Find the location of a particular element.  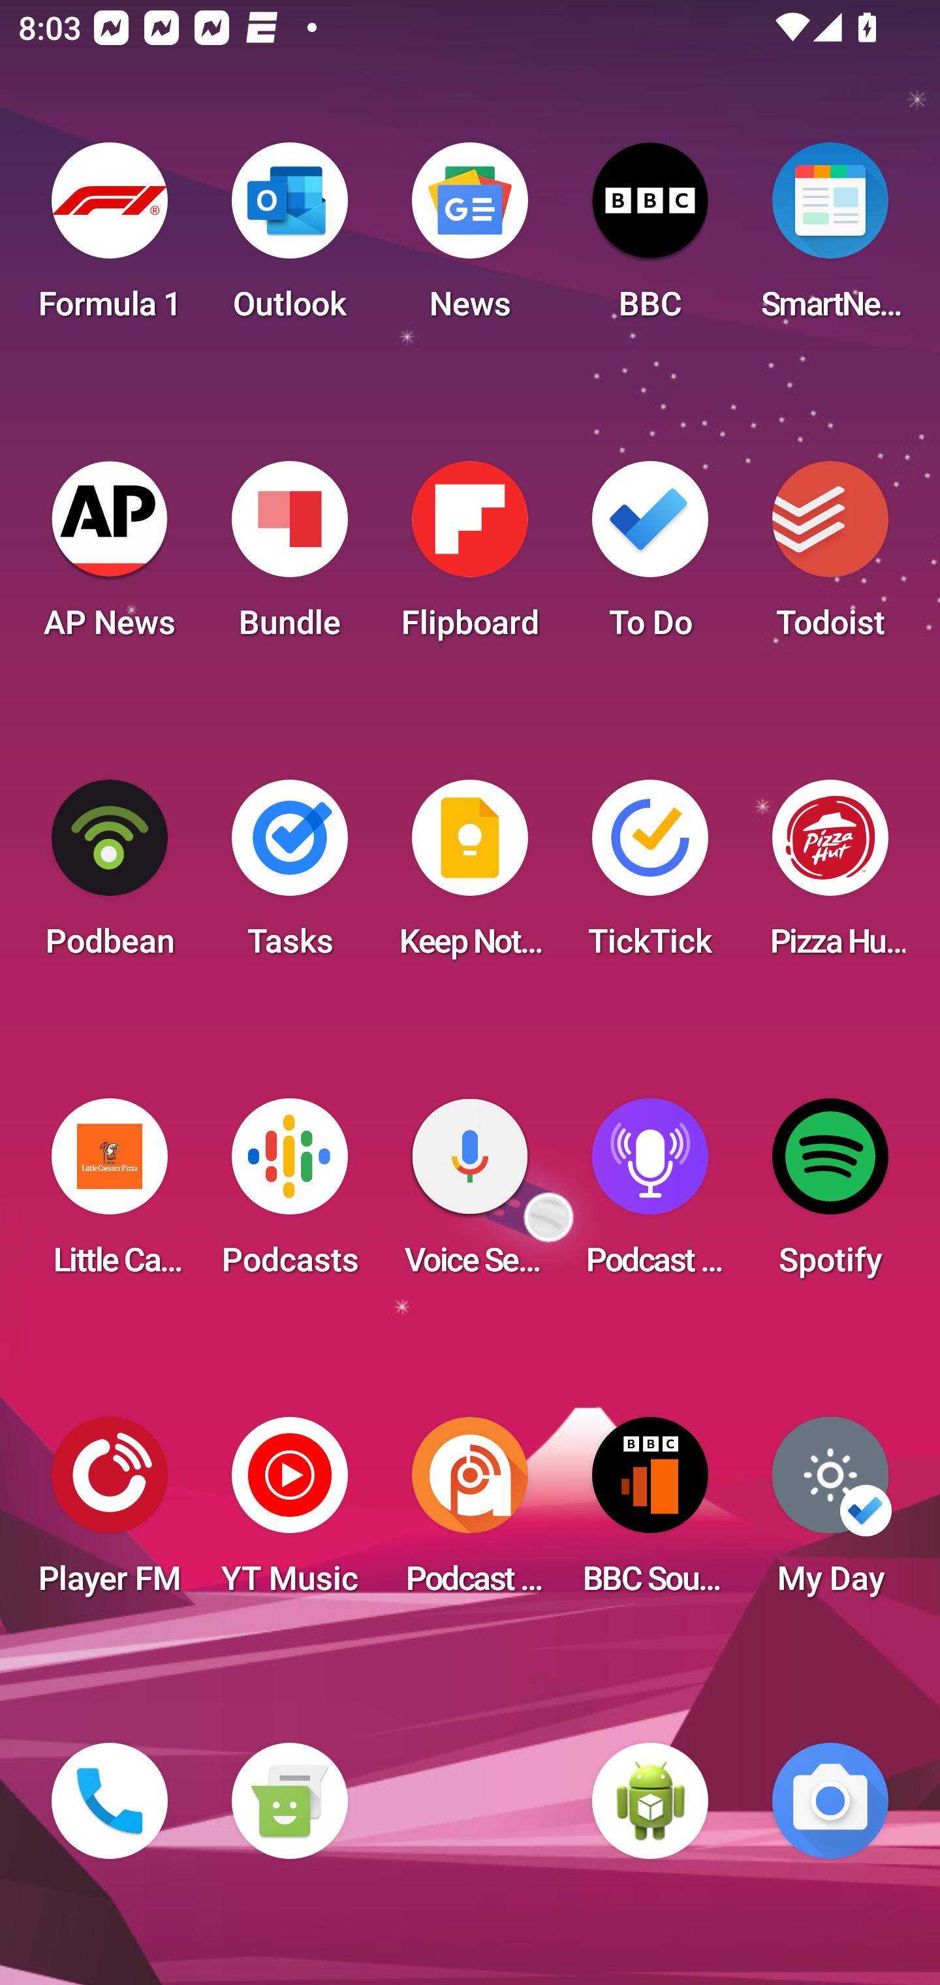

Camera is located at coordinates (830, 1801).